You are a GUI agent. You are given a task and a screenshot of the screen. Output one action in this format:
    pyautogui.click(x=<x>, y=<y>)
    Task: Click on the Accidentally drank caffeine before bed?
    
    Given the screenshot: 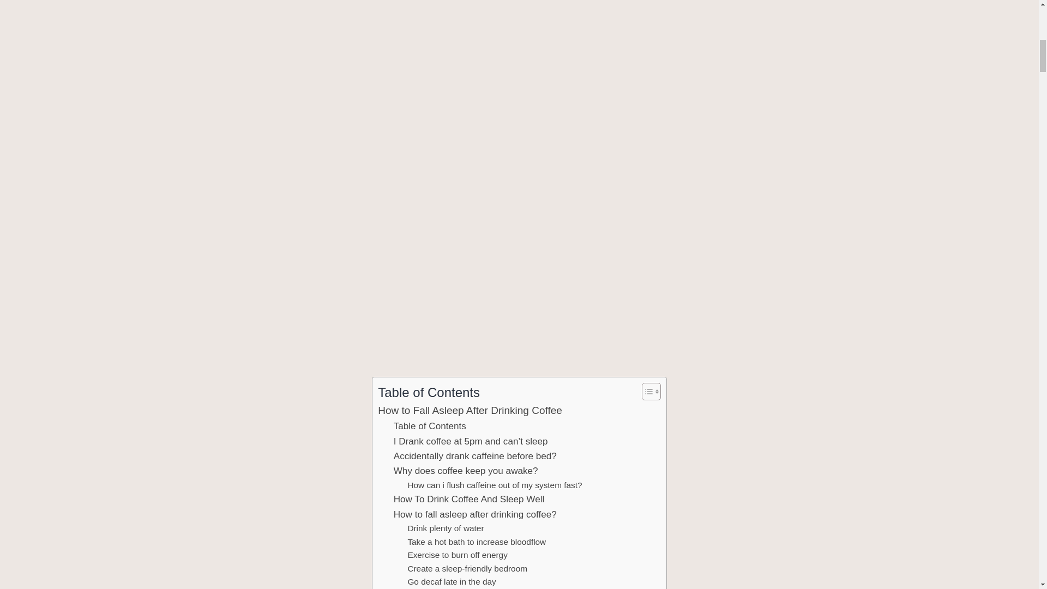 What is the action you would take?
    pyautogui.click(x=475, y=456)
    